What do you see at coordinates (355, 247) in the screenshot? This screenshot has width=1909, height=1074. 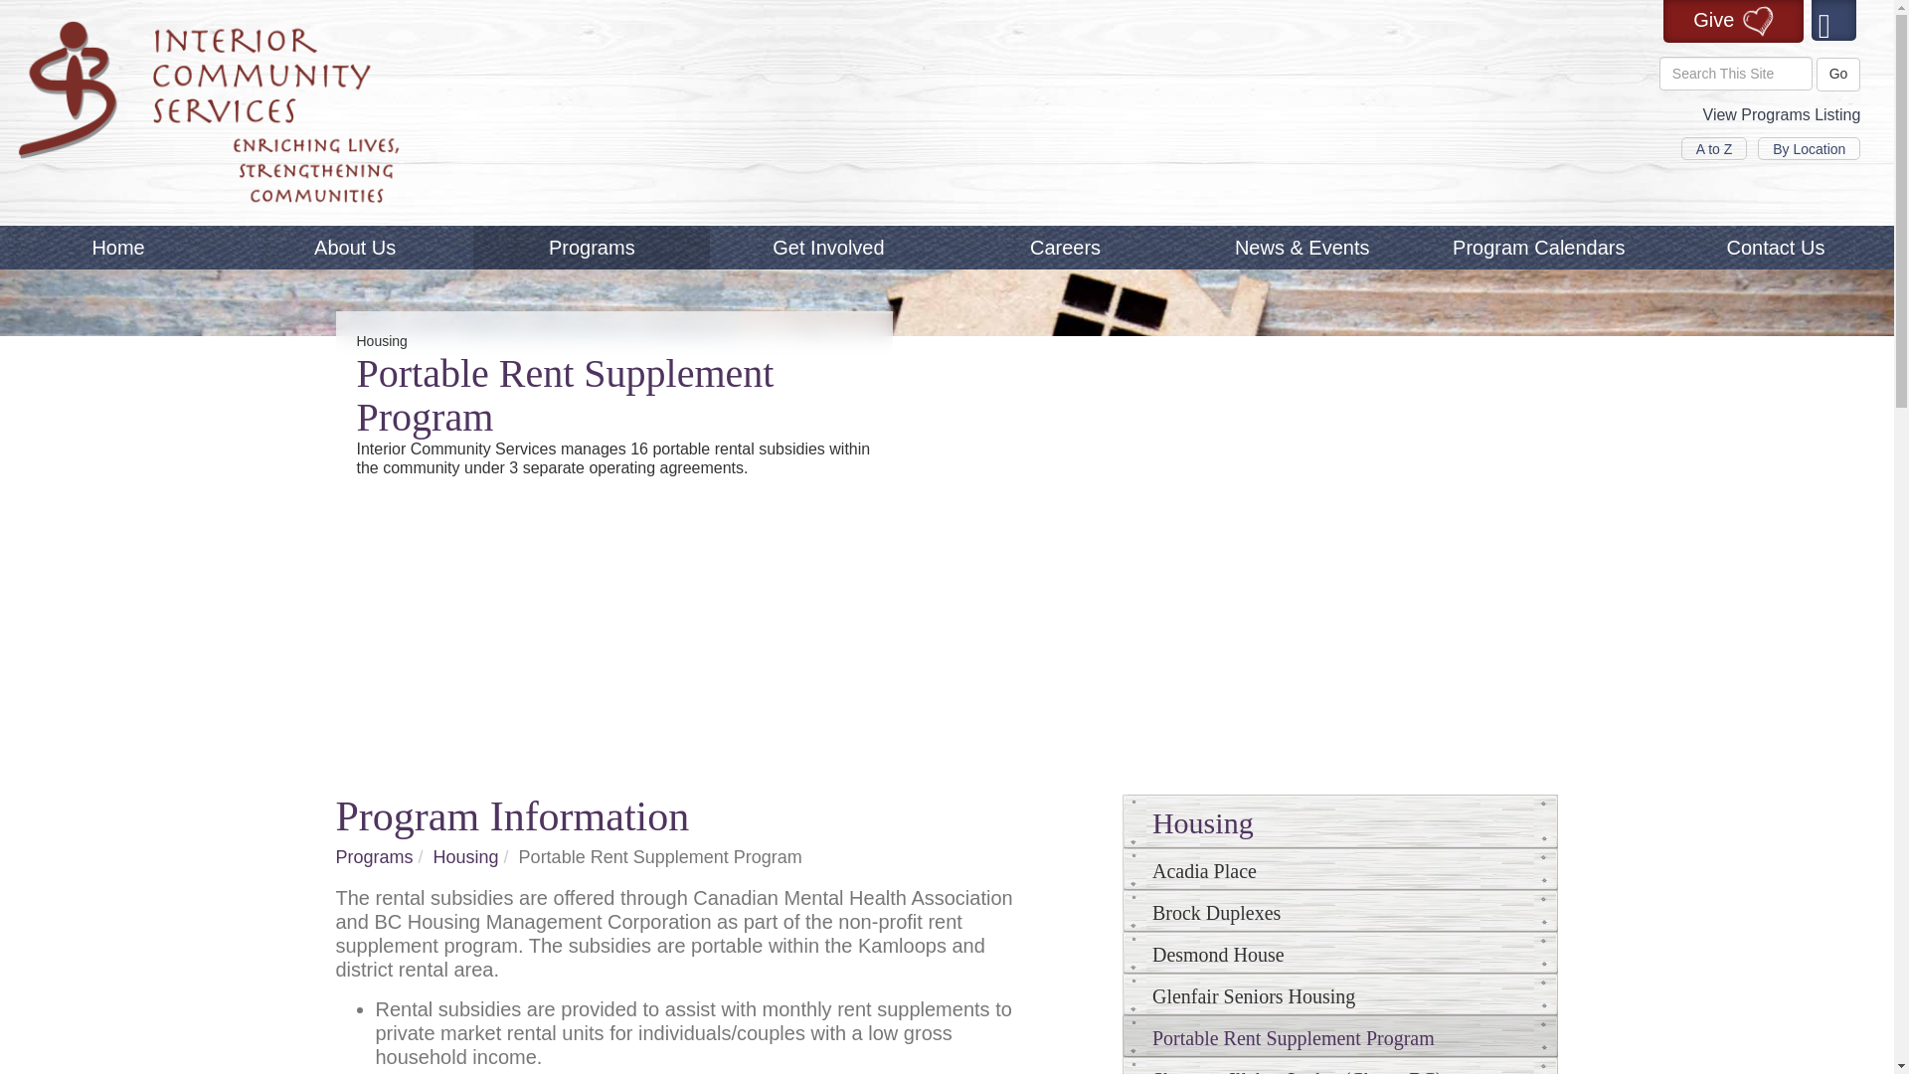 I see `About Us` at bounding box center [355, 247].